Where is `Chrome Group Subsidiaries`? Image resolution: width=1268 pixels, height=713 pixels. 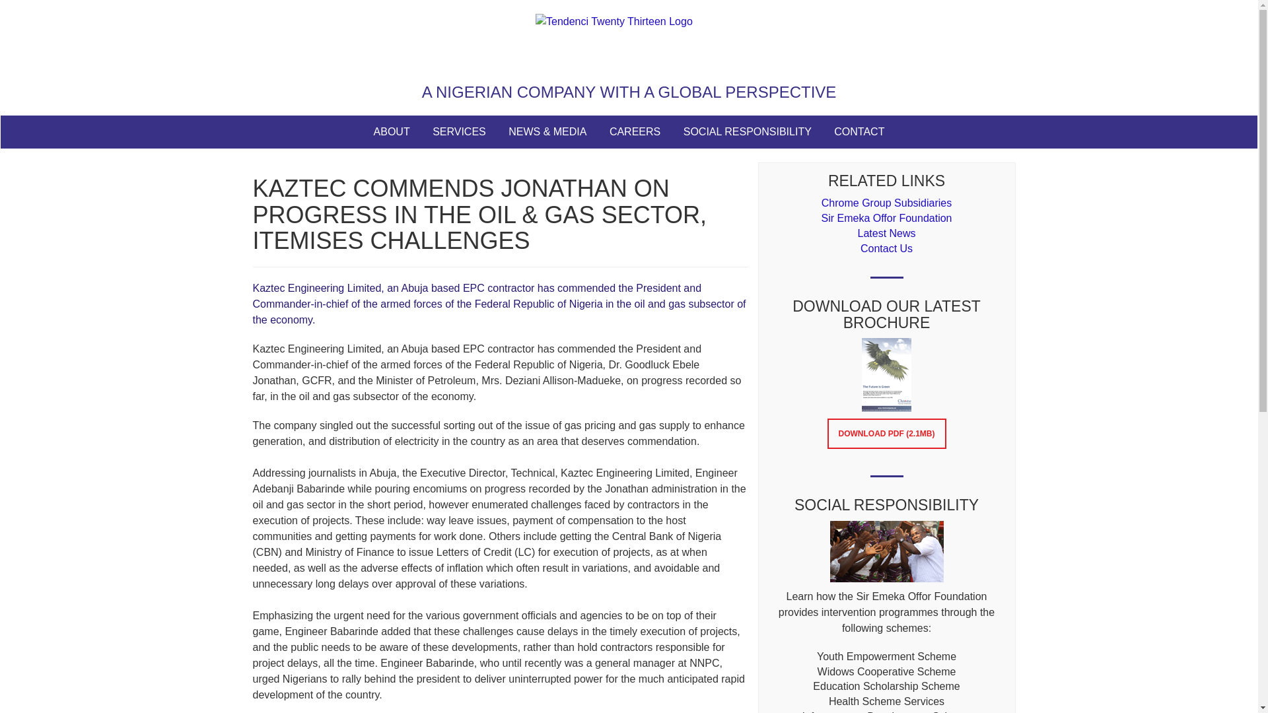
Chrome Group Subsidiaries is located at coordinates (886, 203).